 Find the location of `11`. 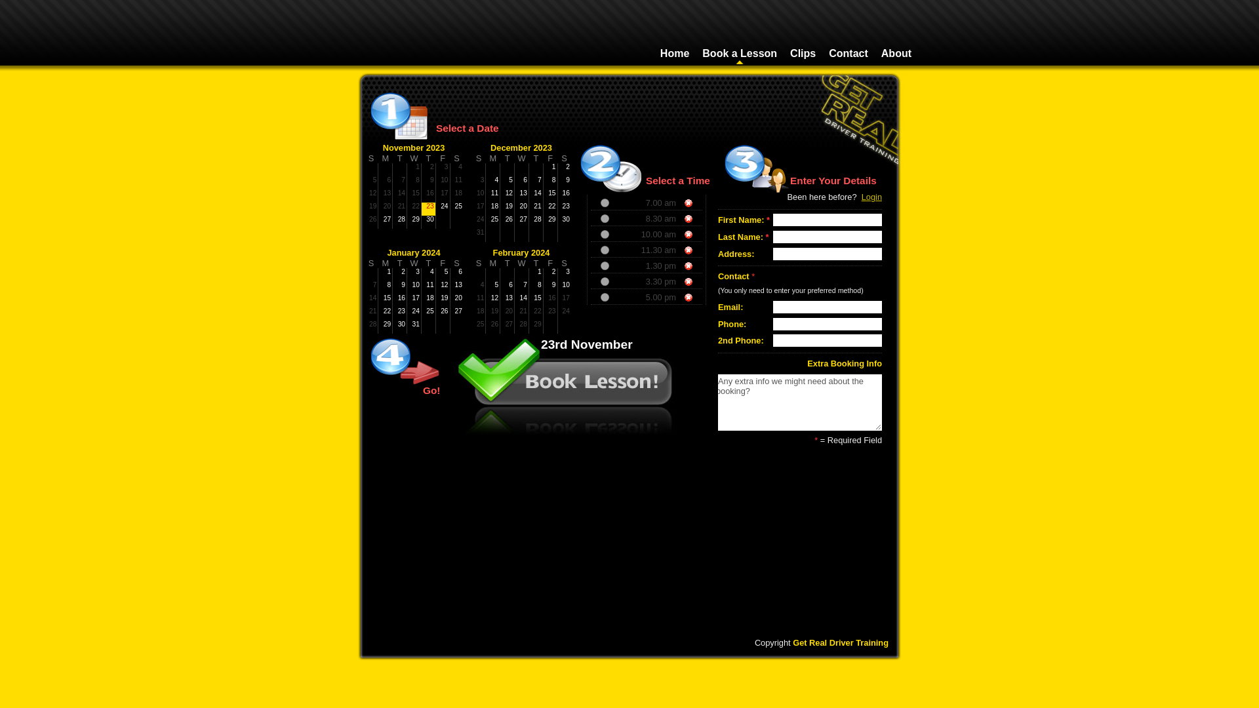

11 is located at coordinates (493, 196).